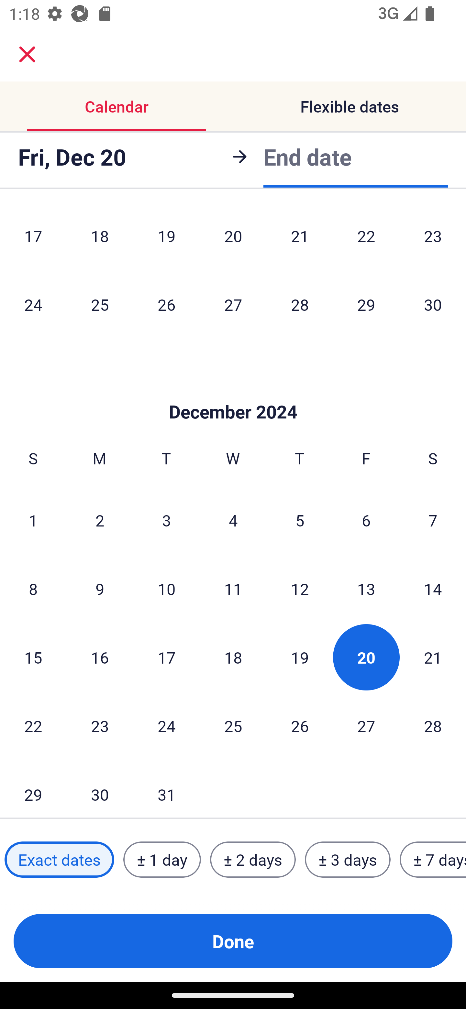 The image size is (466, 1009). What do you see at coordinates (366, 520) in the screenshot?
I see `6 Friday, December 6, 2024` at bounding box center [366, 520].